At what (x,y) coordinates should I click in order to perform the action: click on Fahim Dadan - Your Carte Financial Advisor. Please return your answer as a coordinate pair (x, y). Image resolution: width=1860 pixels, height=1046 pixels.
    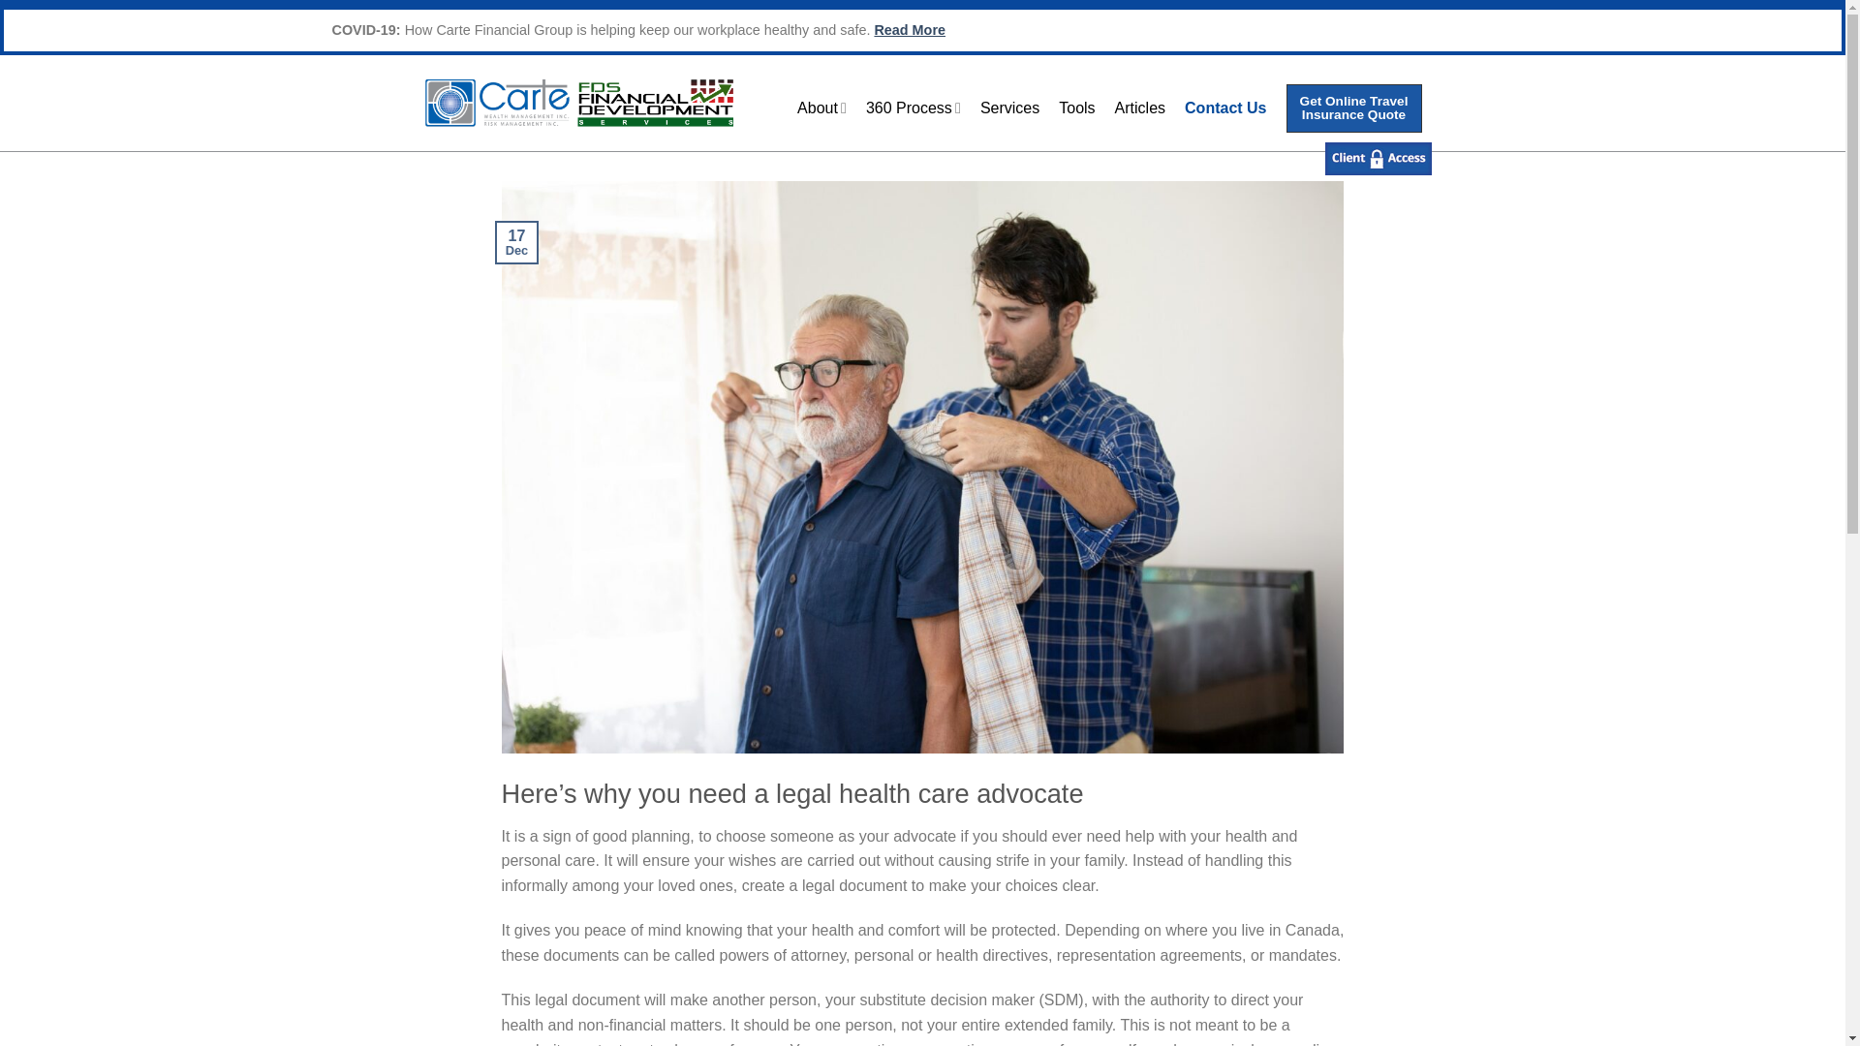
    Looking at the image, I should click on (574, 103).